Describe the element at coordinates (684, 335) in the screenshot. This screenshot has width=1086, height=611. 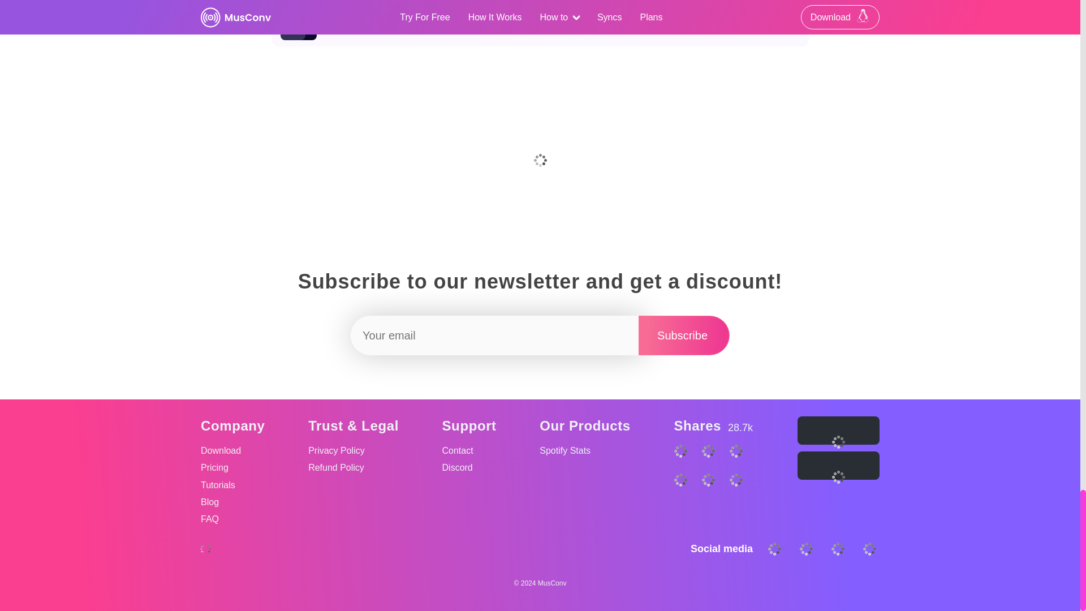
I see `Subscribe` at that location.